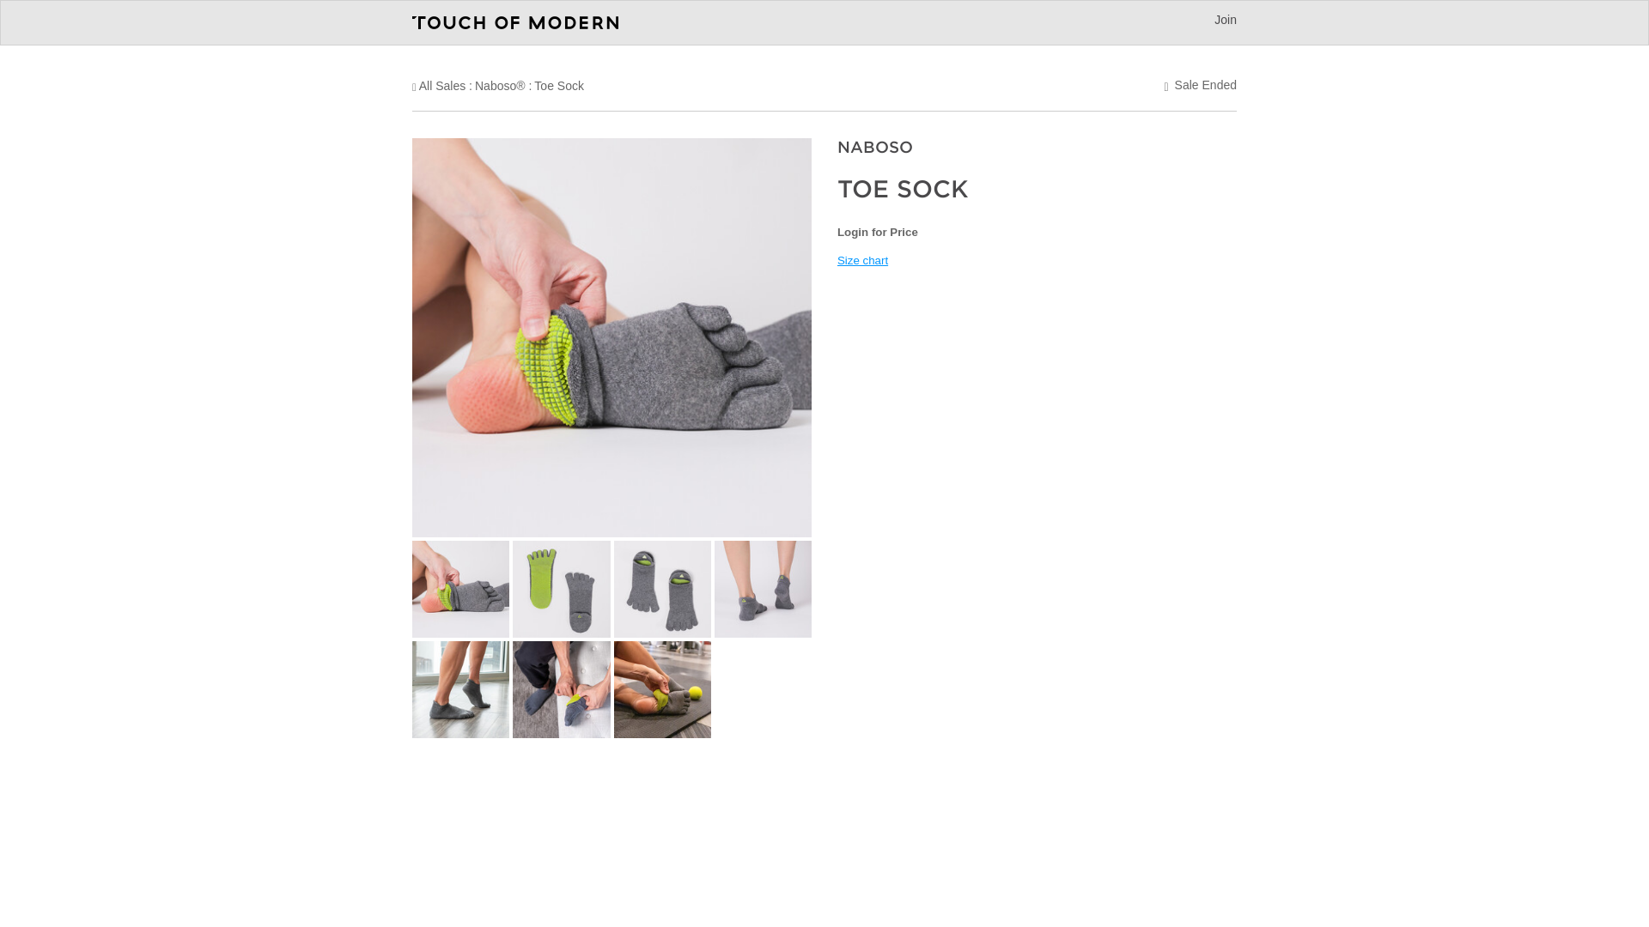  Describe the element at coordinates (441, 86) in the screenshot. I see `All Sales` at that location.